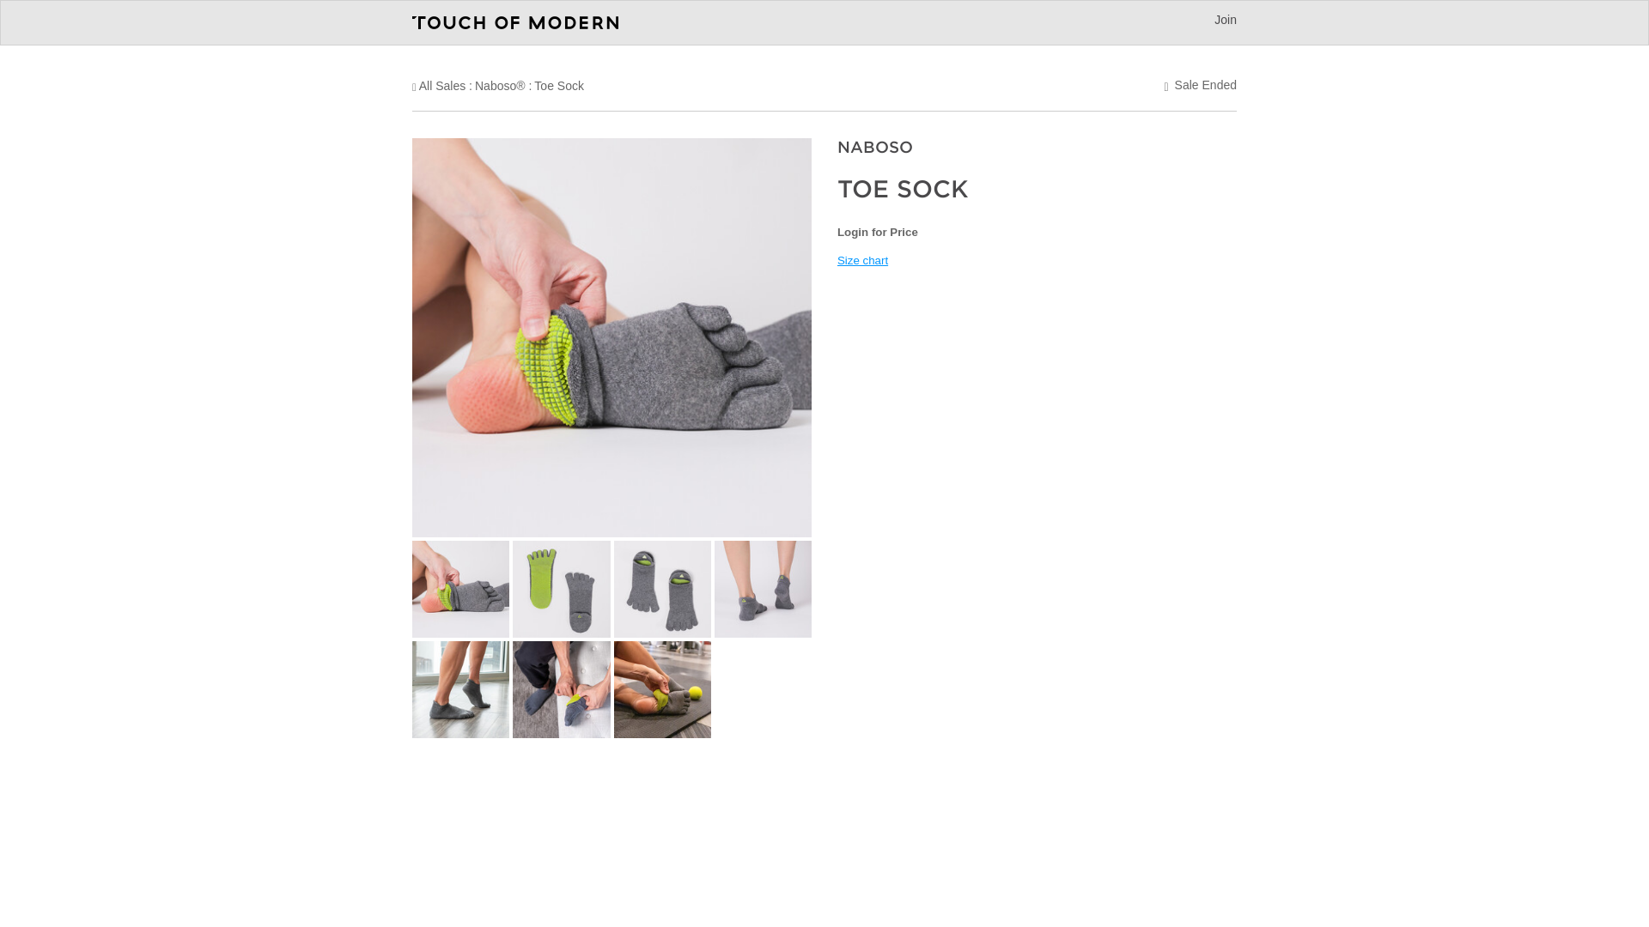  Describe the element at coordinates (441, 86) in the screenshot. I see `All Sales` at that location.